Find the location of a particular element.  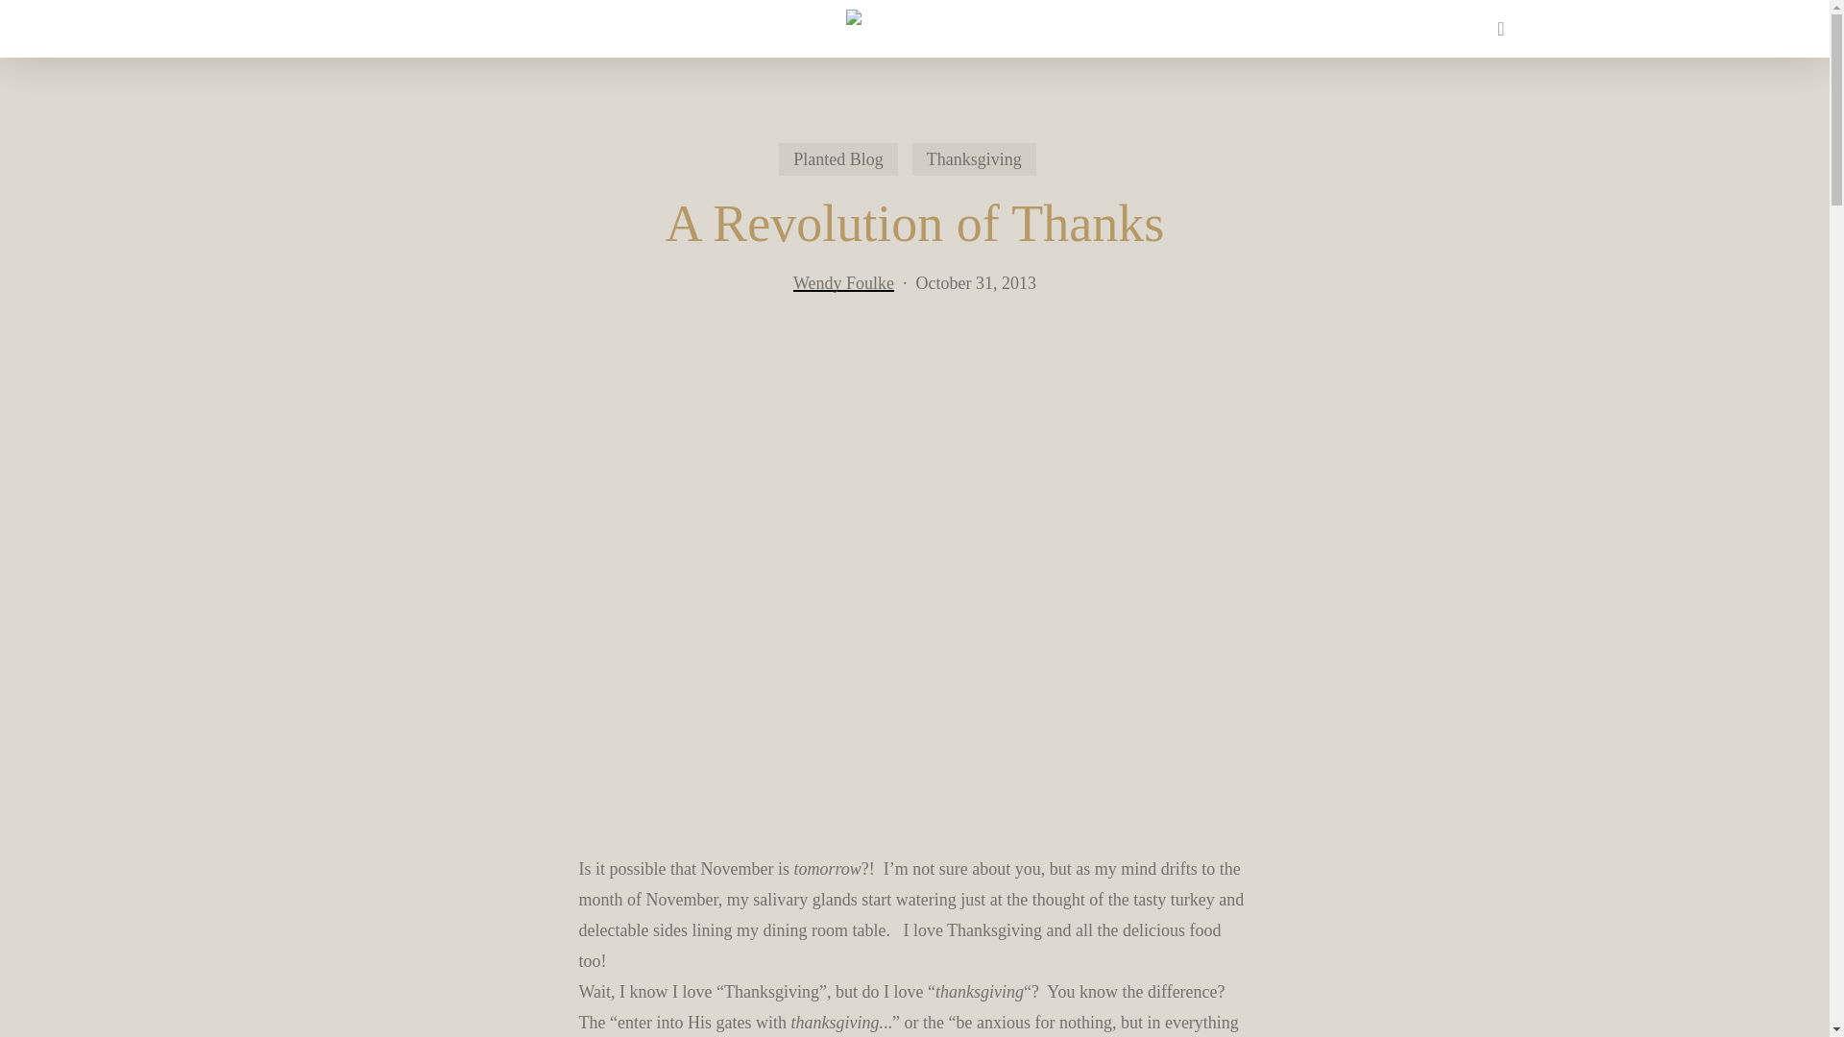

Planted Blog is located at coordinates (837, 159).